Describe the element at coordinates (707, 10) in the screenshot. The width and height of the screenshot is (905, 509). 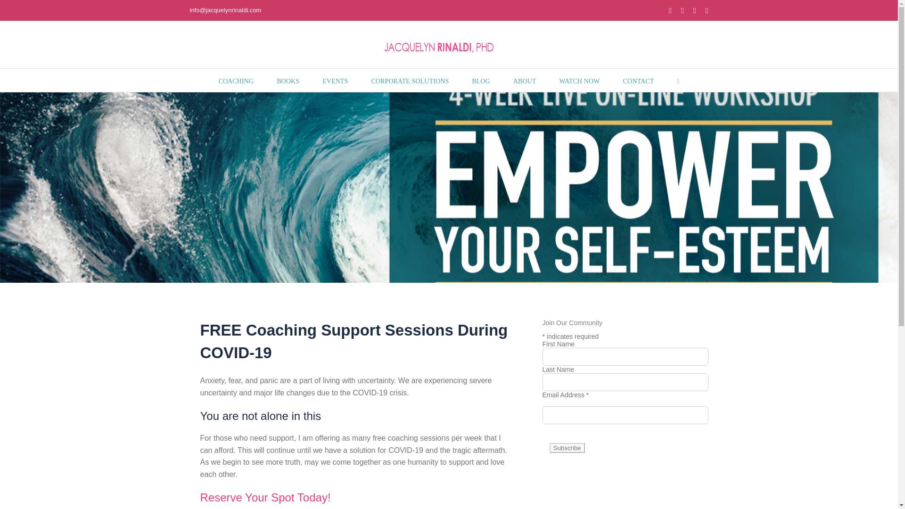
I see `YouTube` at that location.